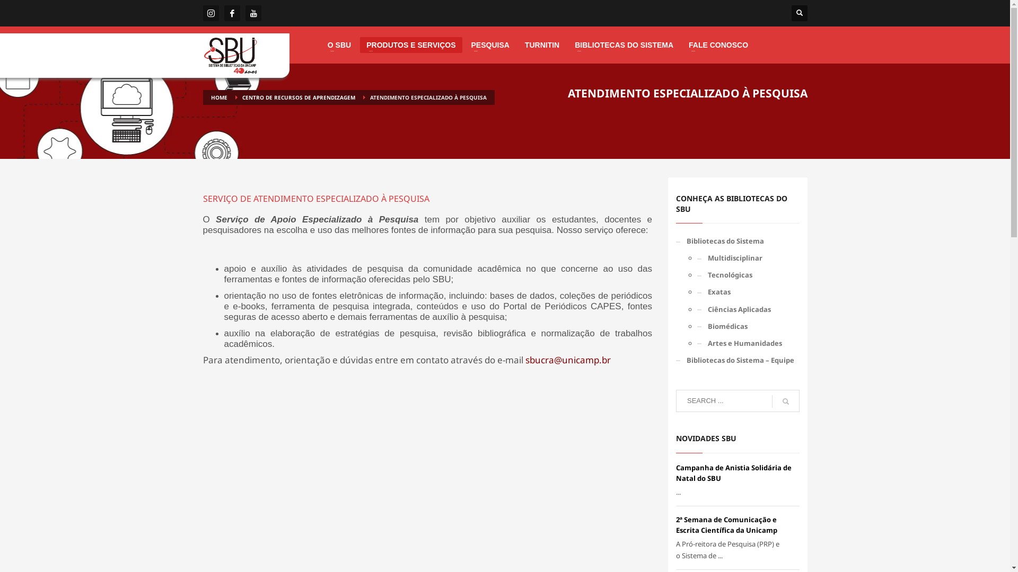 Image resolution: width=1018 pixels, height=572 pixels. What do you see at coordinates (339, 45) in the screenshot?
I see `O SBU` at bounding box center [339, 45].